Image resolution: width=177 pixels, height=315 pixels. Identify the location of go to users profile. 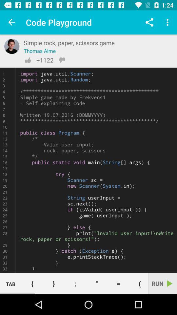
(12, 46).